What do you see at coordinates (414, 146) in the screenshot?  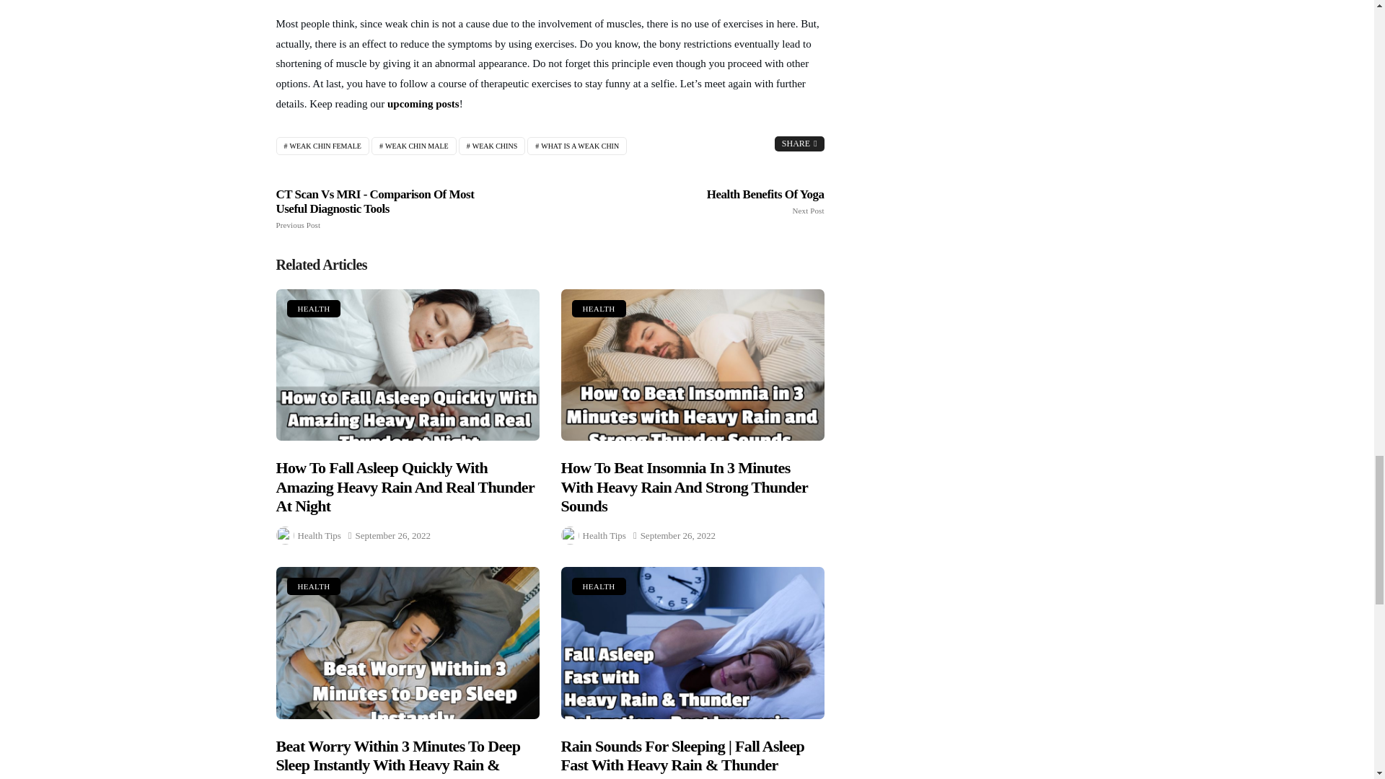 I see `HEALTH` at bounding box center [414, 146].